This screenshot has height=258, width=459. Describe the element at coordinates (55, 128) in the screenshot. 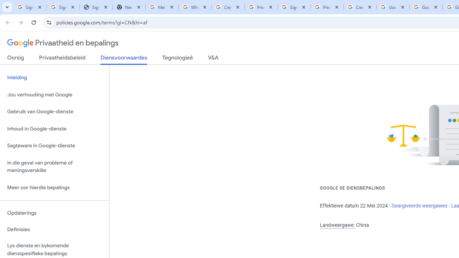

I see `Inhoud in Google-dienste` at that location.